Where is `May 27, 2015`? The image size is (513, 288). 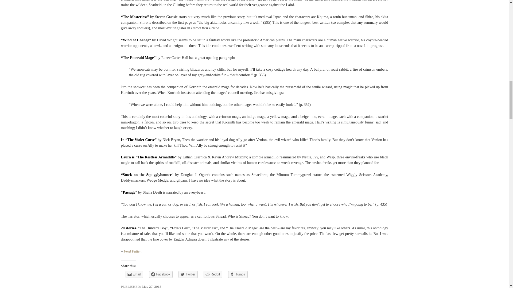 May 27, 2015 is located at coordinates (152, 286).